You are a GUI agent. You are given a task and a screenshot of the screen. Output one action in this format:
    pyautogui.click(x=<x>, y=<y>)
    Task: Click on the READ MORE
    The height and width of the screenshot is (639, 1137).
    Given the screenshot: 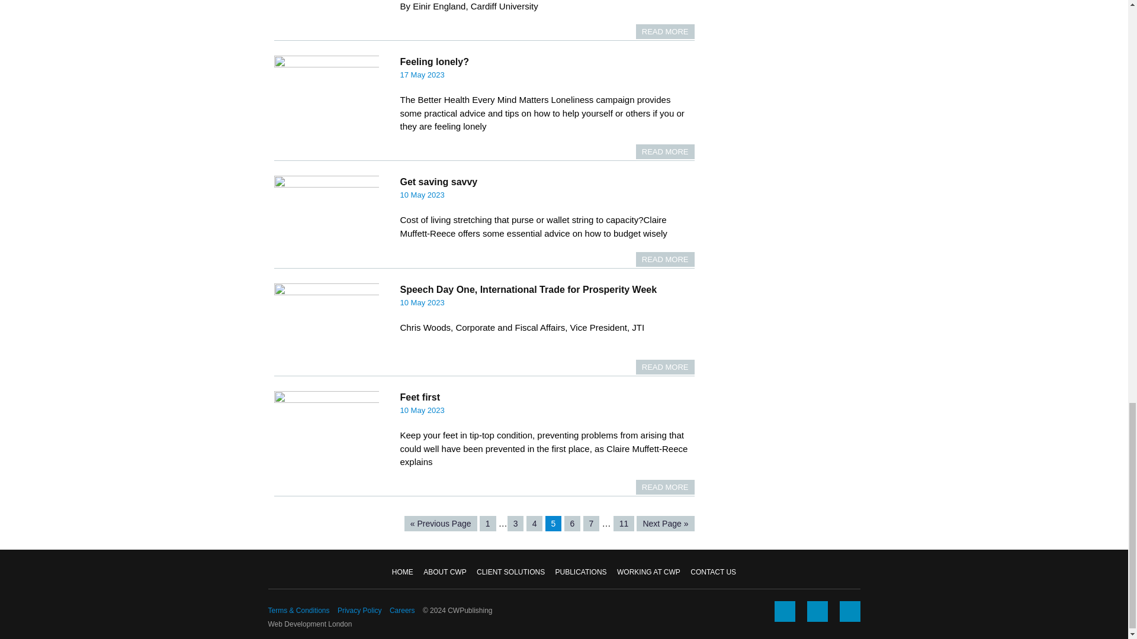 What is the action you would take?
    pyautogui.click(x=665, y=151)
    